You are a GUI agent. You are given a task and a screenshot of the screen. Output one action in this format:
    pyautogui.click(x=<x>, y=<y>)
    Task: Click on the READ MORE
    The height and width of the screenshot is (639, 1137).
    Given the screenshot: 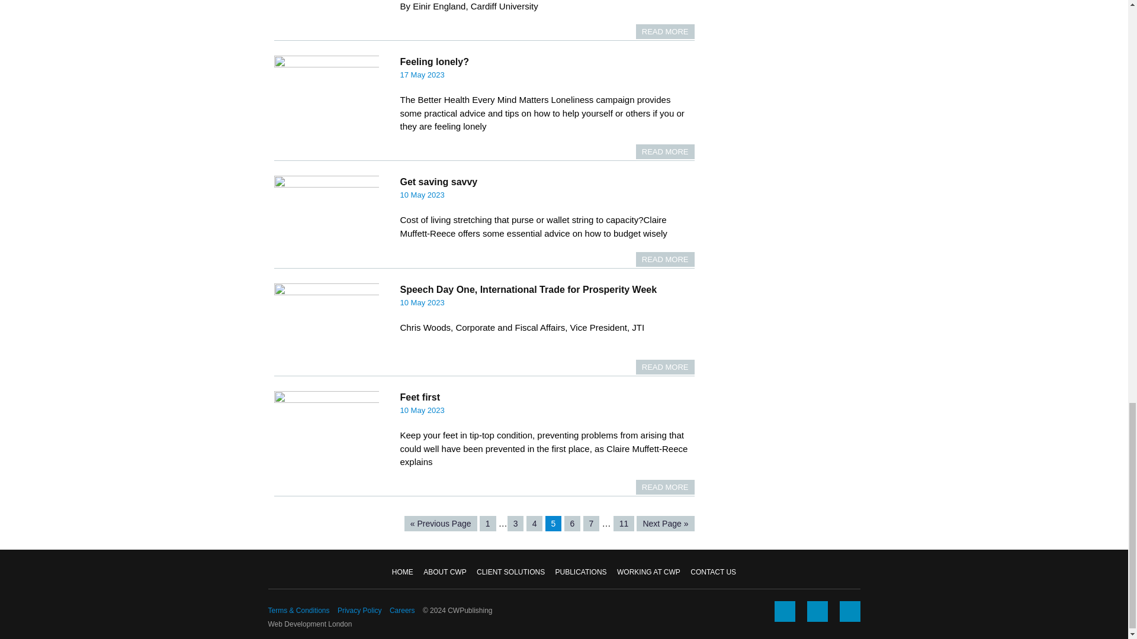 What is the action you would take?
    pyautogui.click(x=665, y=151)
    